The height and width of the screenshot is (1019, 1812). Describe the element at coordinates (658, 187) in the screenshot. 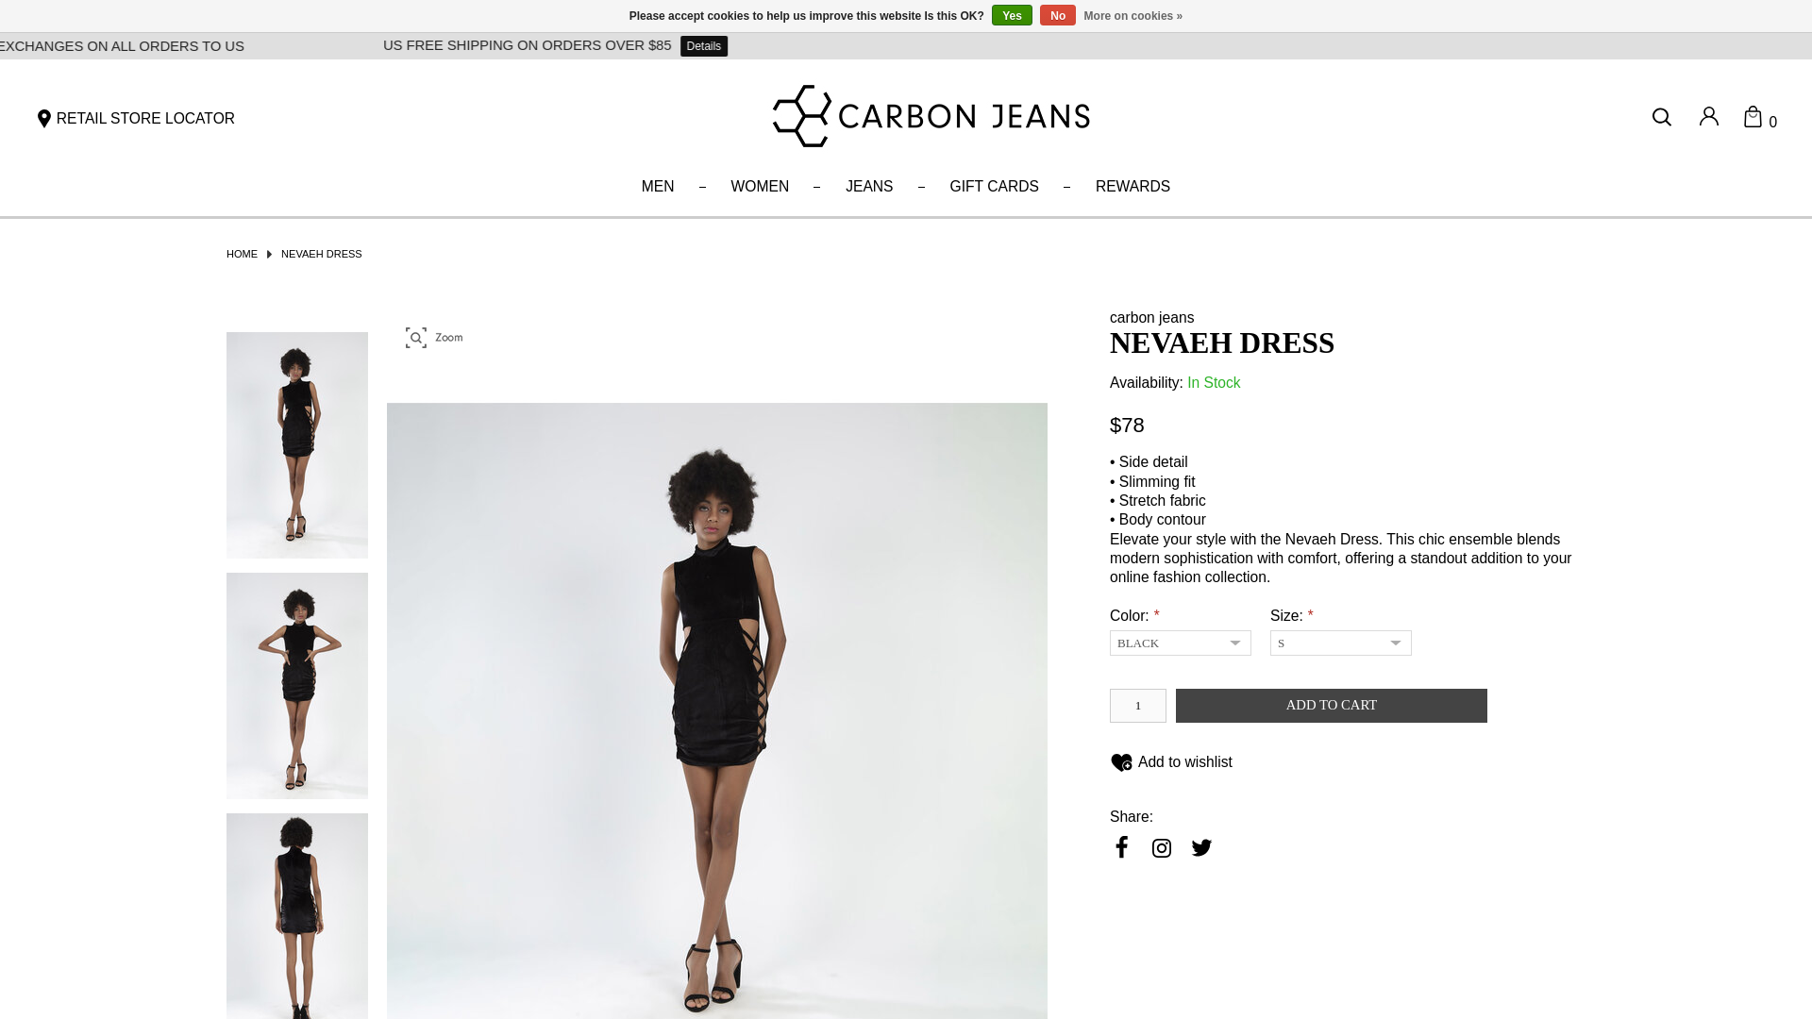

I see `MEN` at that location.